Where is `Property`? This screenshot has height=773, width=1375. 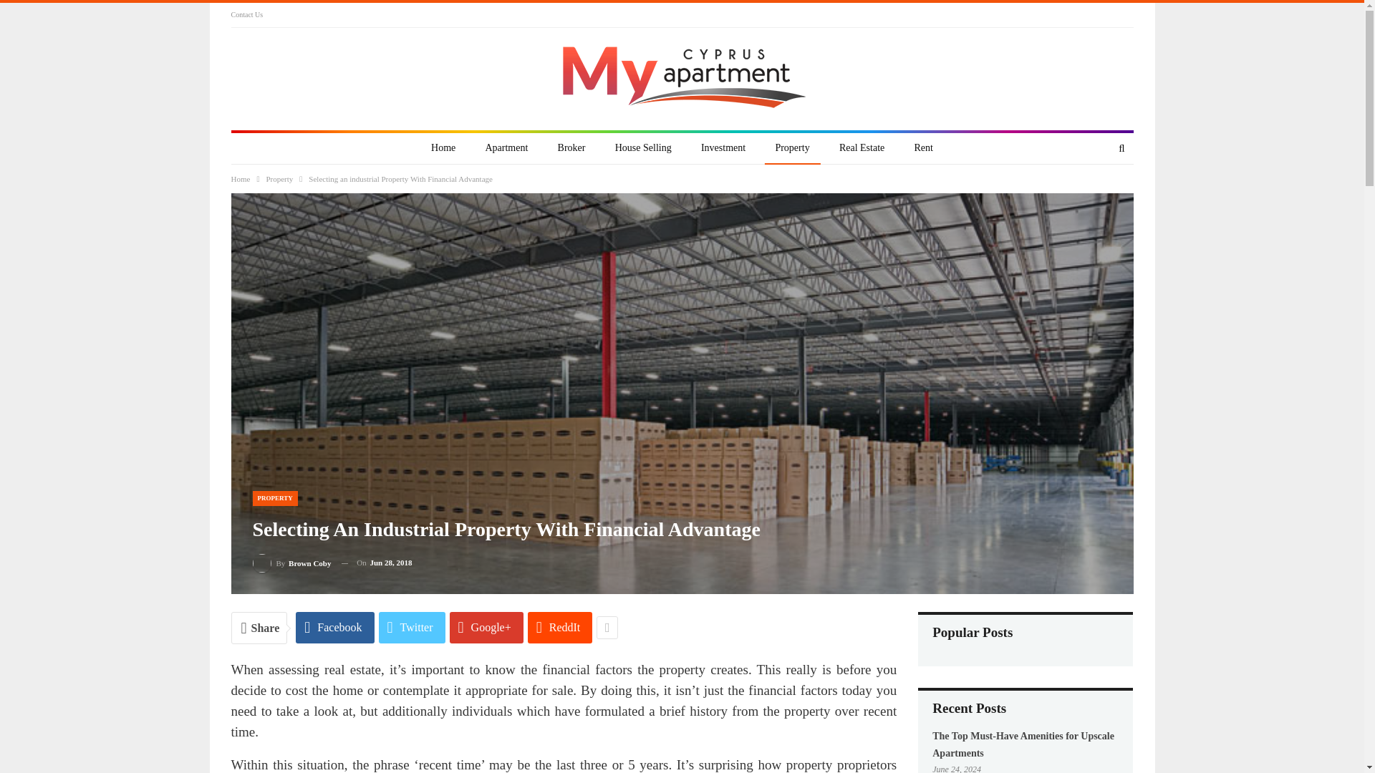
Property is located at coordinates (279, 179).